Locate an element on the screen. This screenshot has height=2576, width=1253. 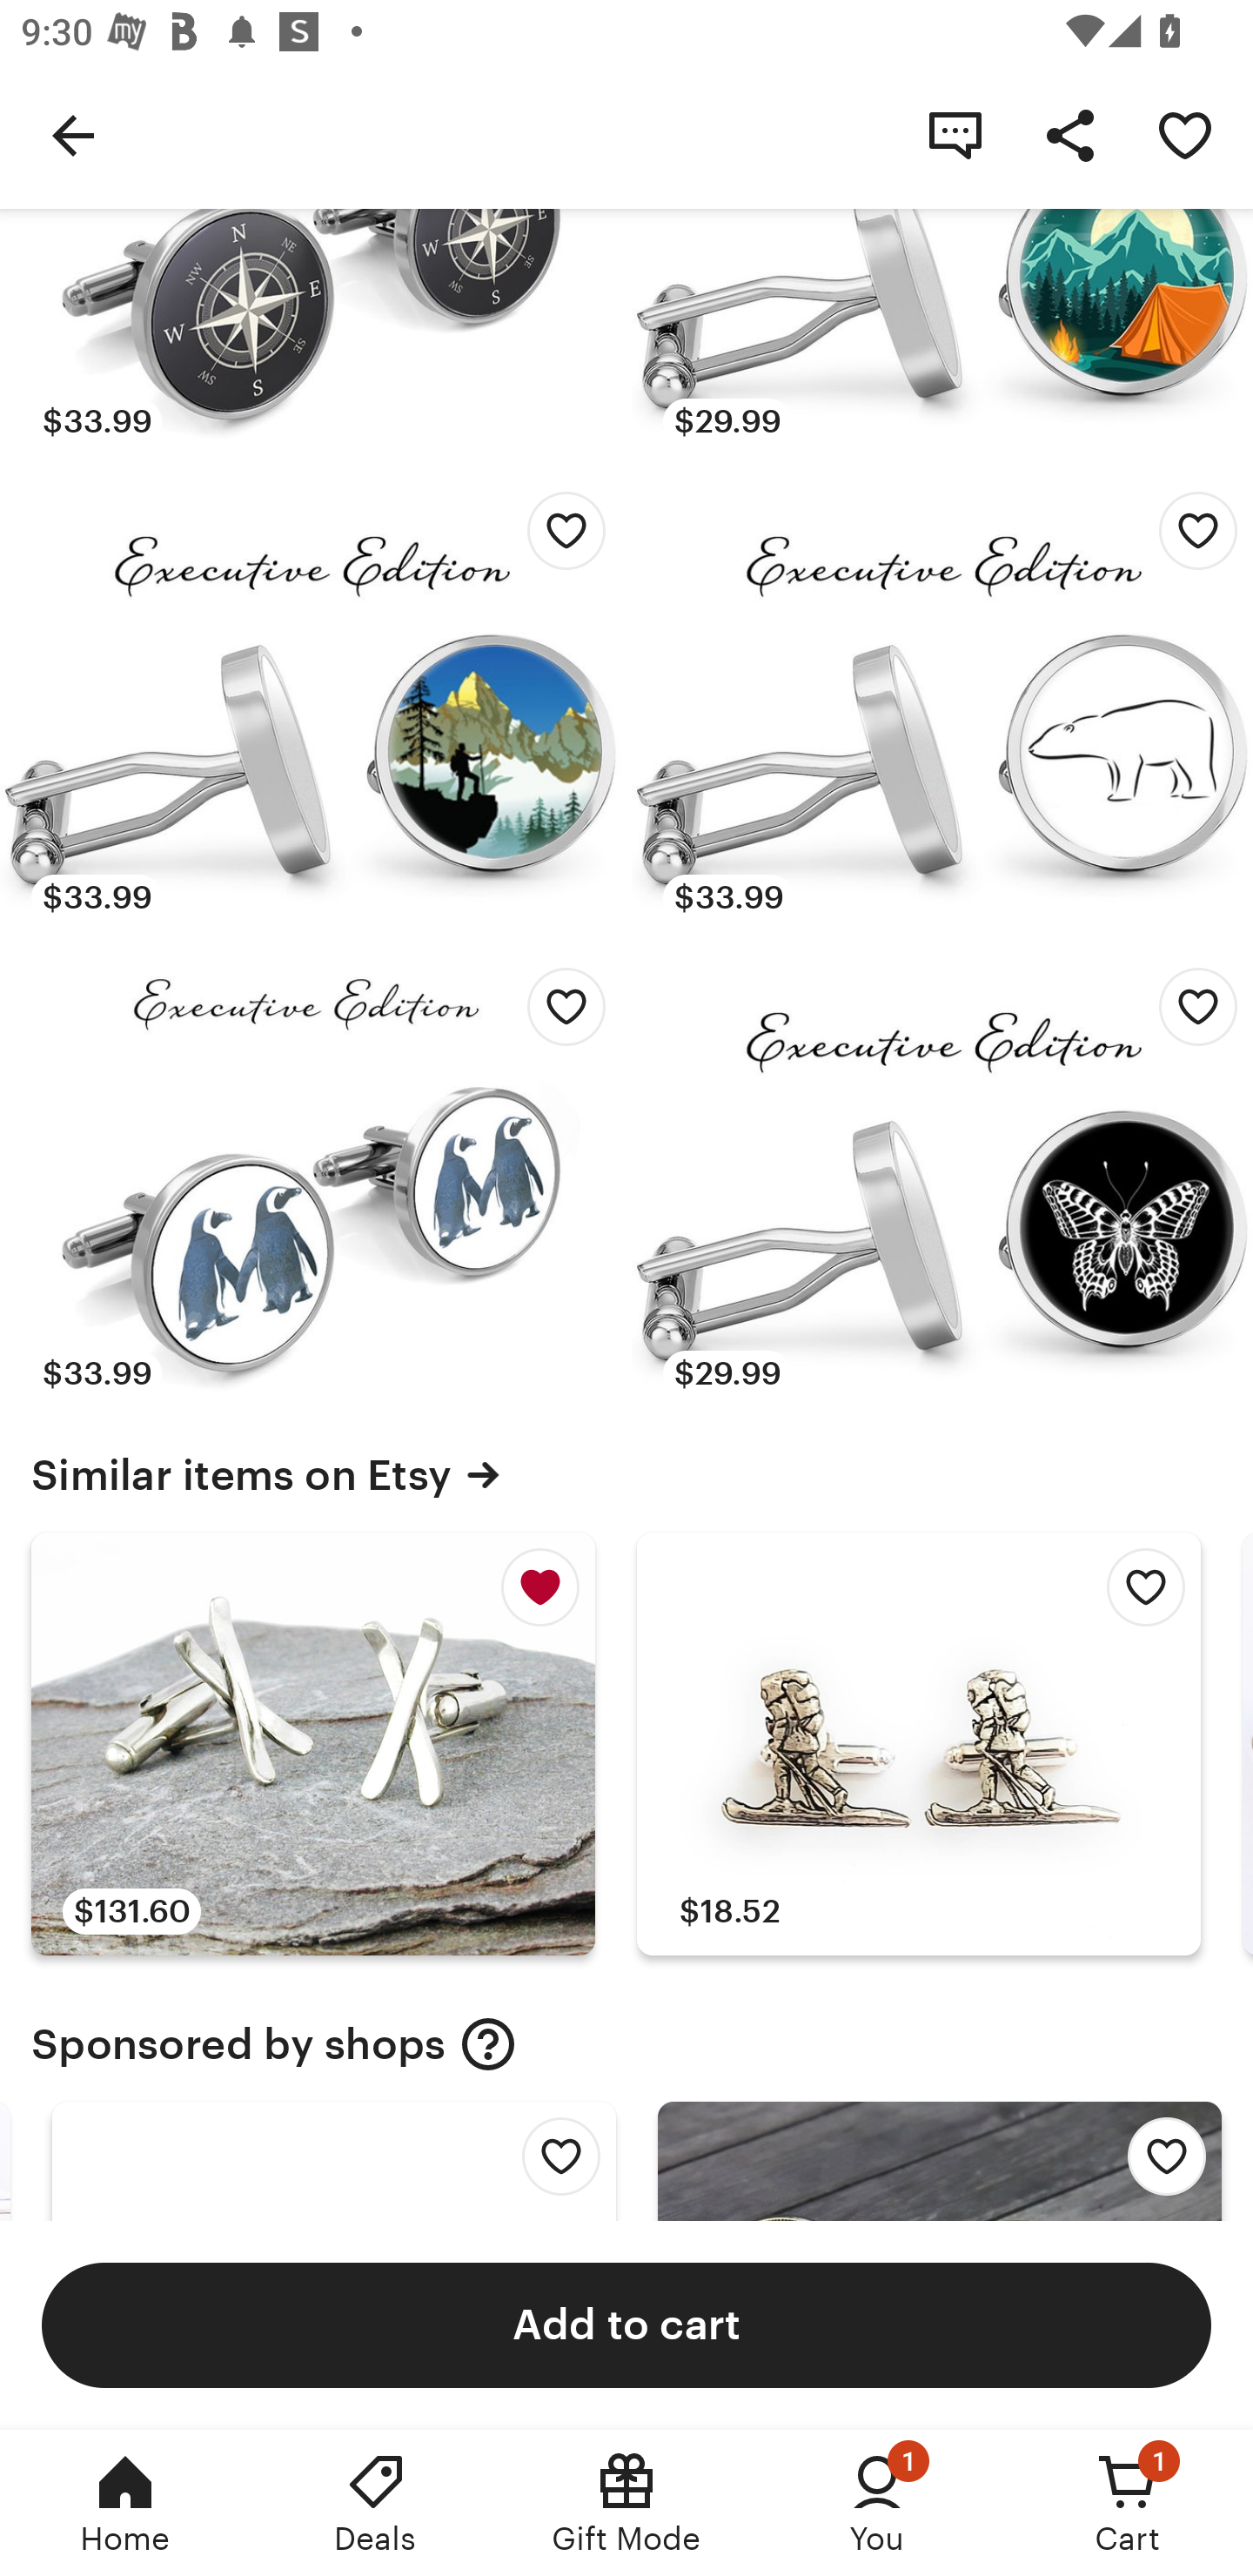
Add to cart is located at coordinates (626, 2324).